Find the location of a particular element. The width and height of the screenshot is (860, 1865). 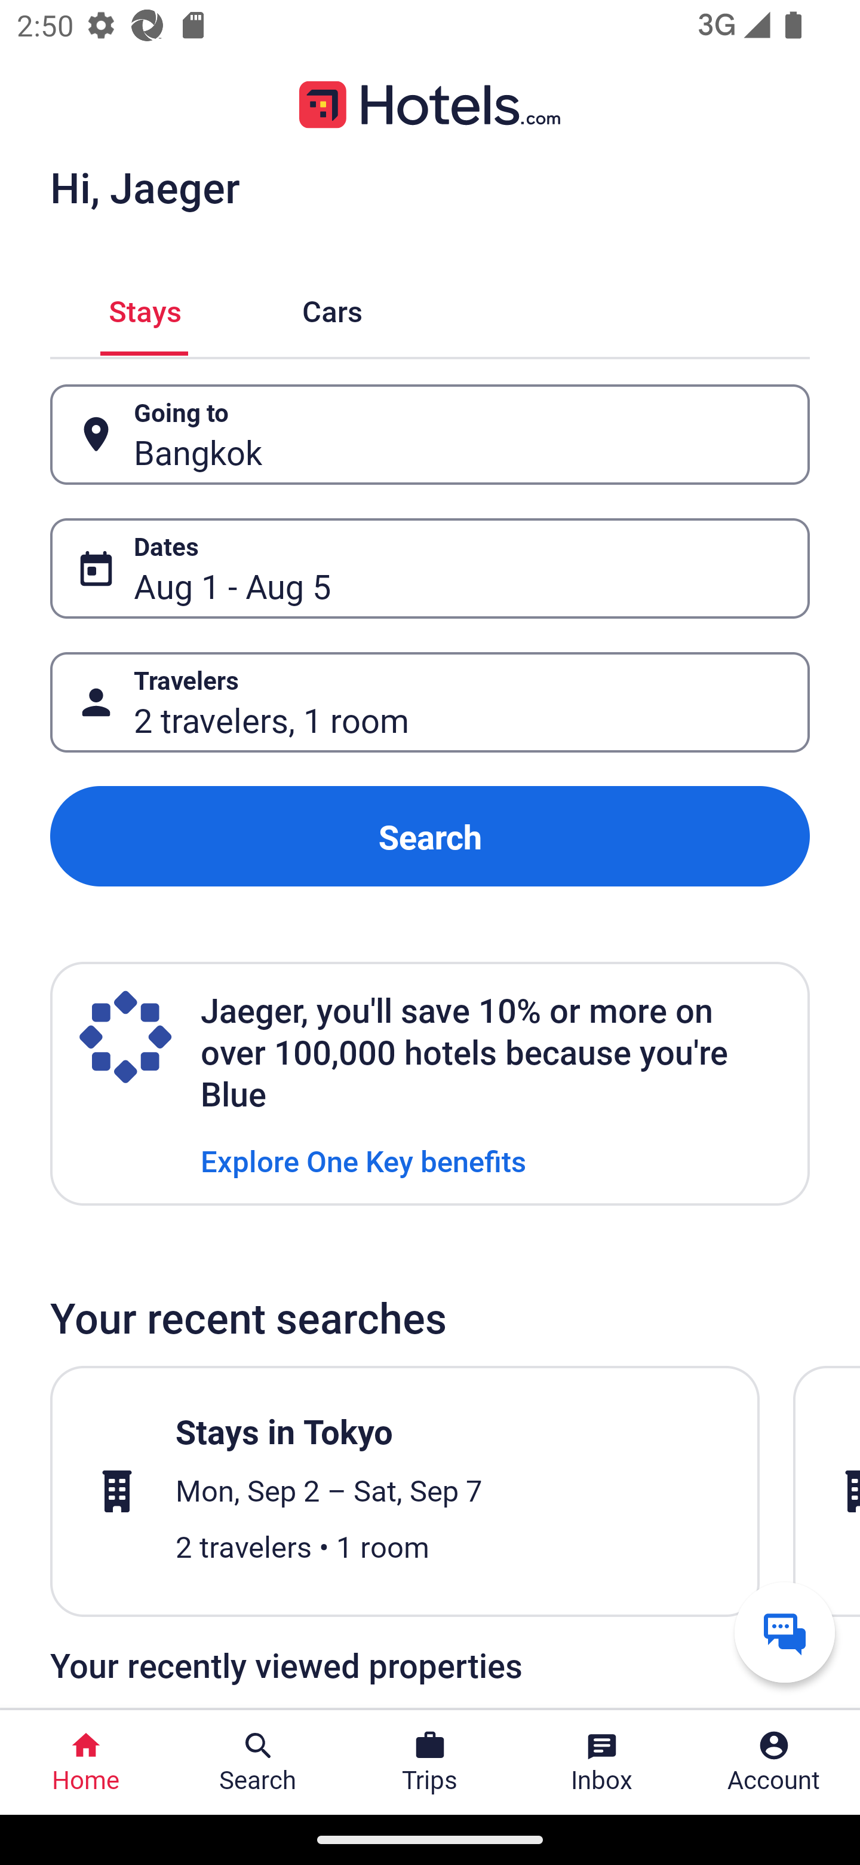

Search is located at coordinates (430, 836).